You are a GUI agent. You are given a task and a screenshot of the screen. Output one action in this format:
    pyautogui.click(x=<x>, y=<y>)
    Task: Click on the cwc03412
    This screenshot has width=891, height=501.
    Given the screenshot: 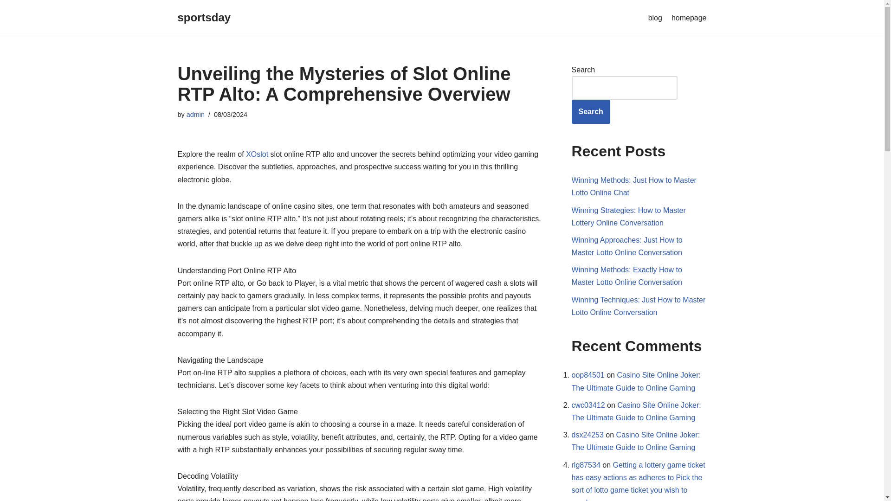 What is the action you would take?
    pyautogui.click(x=588, y=405)
    